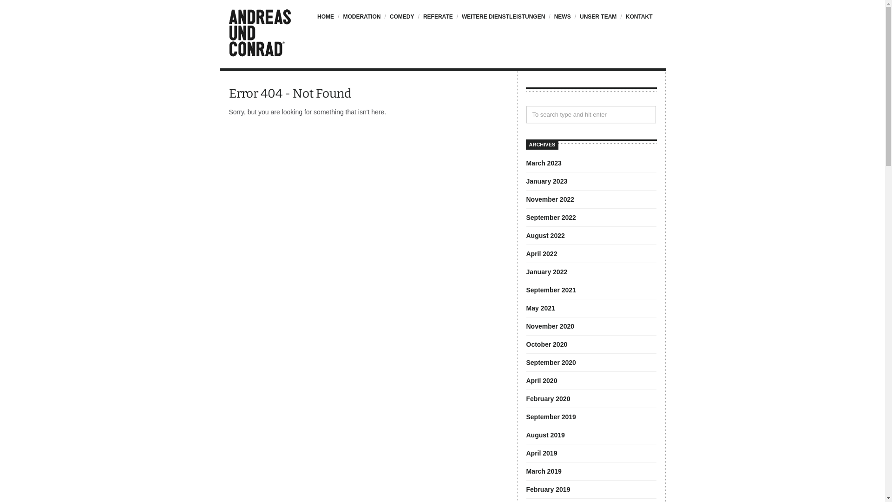 This screenshot has width=892, height=502. I want to click on April 2019, so click(542, 453).